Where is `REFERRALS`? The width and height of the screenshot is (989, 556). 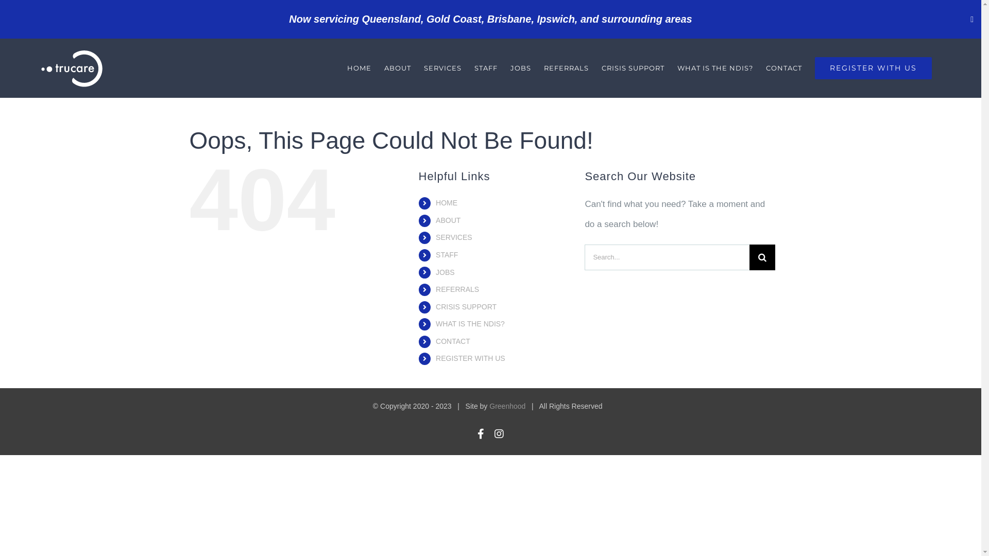 REFERRALS is located at coordinates (457, 289).